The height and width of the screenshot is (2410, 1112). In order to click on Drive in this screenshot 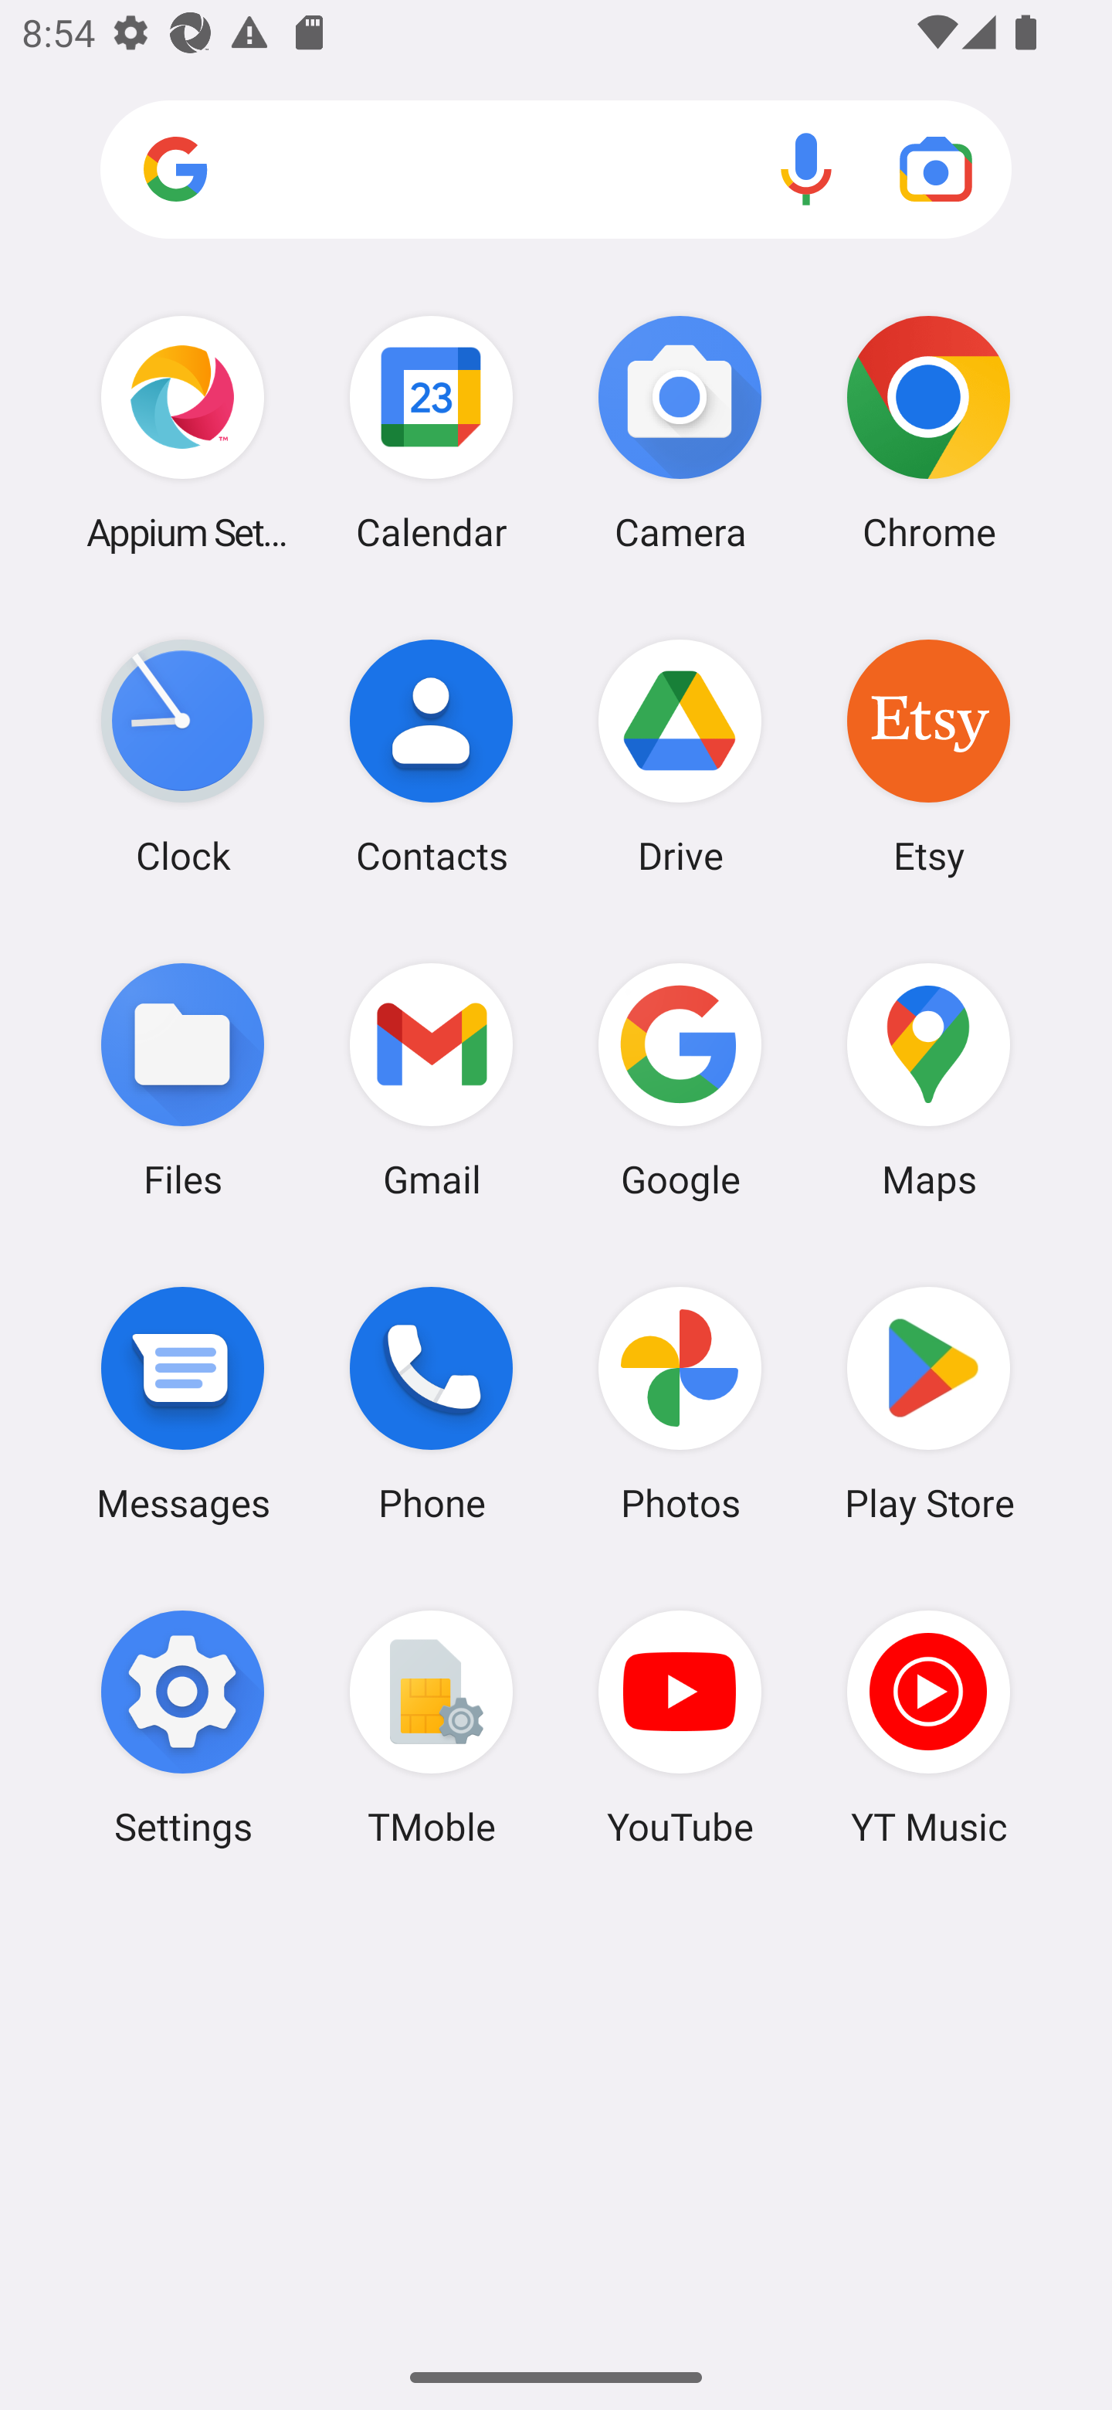, I will do `click(680, 756)`.